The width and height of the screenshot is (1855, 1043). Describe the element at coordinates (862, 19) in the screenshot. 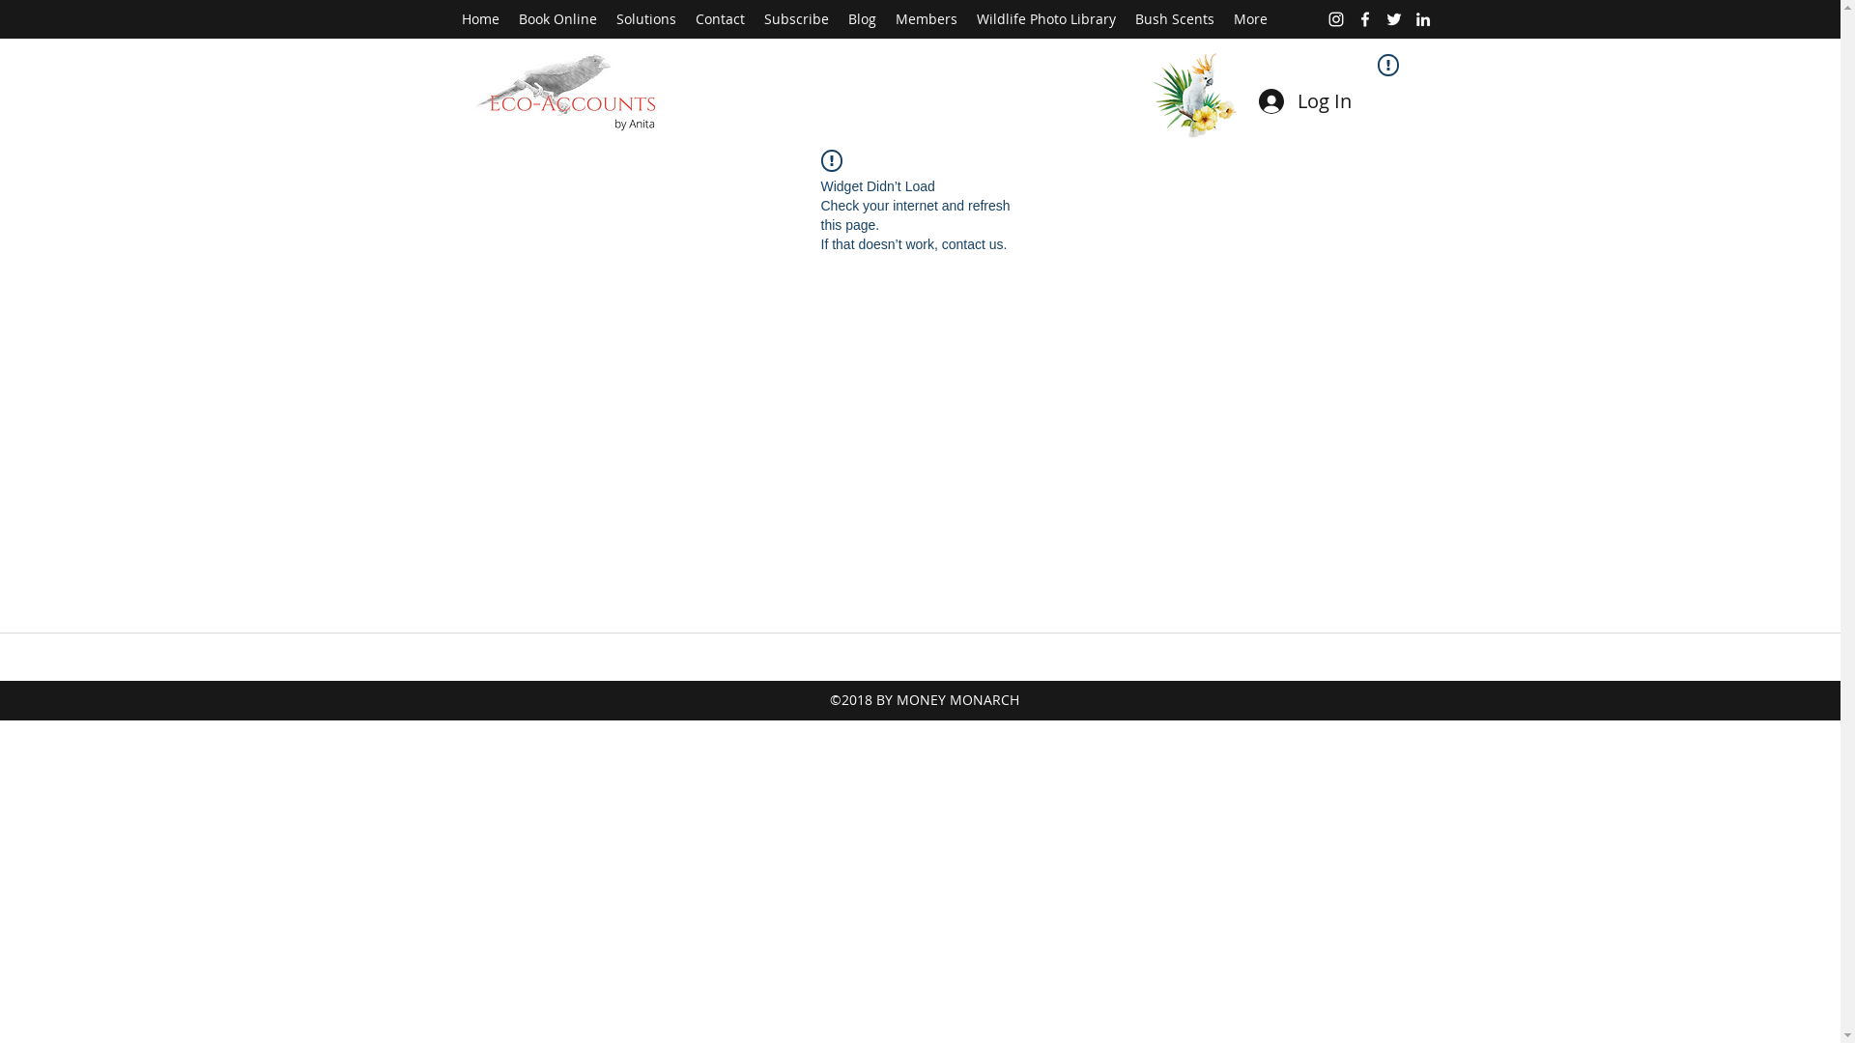

I see `Blog` at that location.